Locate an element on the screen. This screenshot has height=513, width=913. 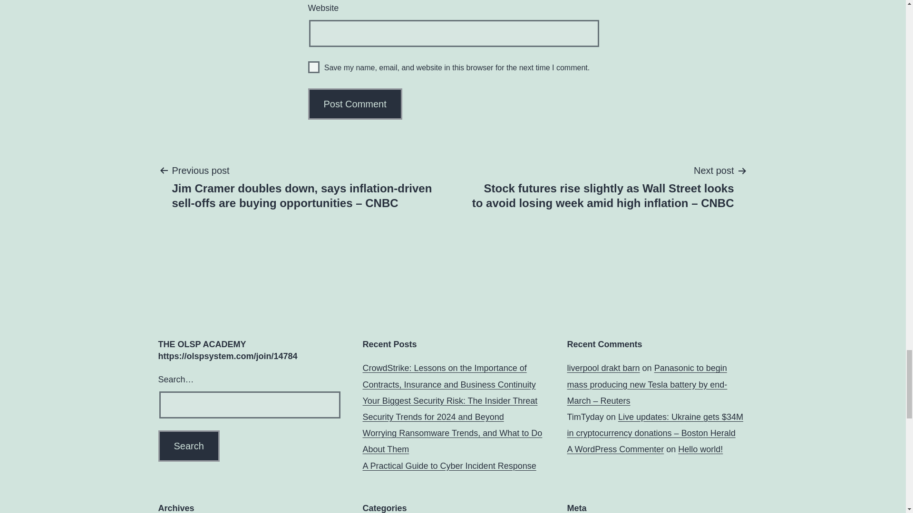
liverpool drakt barn is located at coordinates (603, 368).